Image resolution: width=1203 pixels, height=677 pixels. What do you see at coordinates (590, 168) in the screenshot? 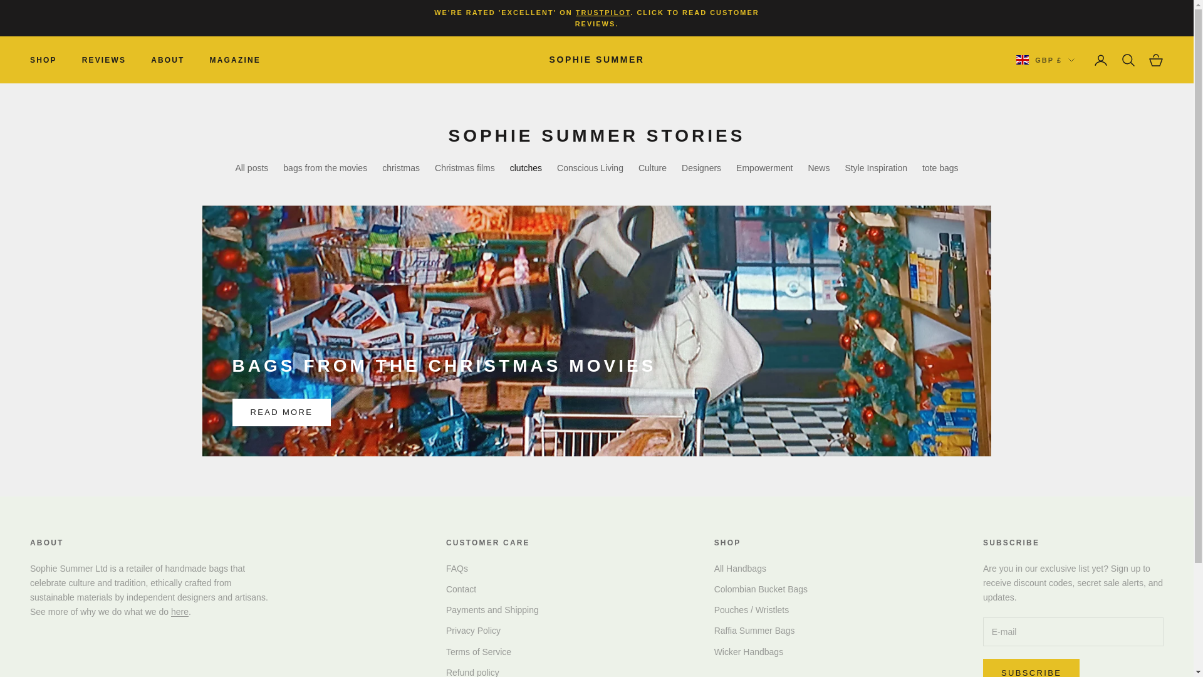
I see `Show articles tagged Conscious Living` at bounding box center [590, 168].